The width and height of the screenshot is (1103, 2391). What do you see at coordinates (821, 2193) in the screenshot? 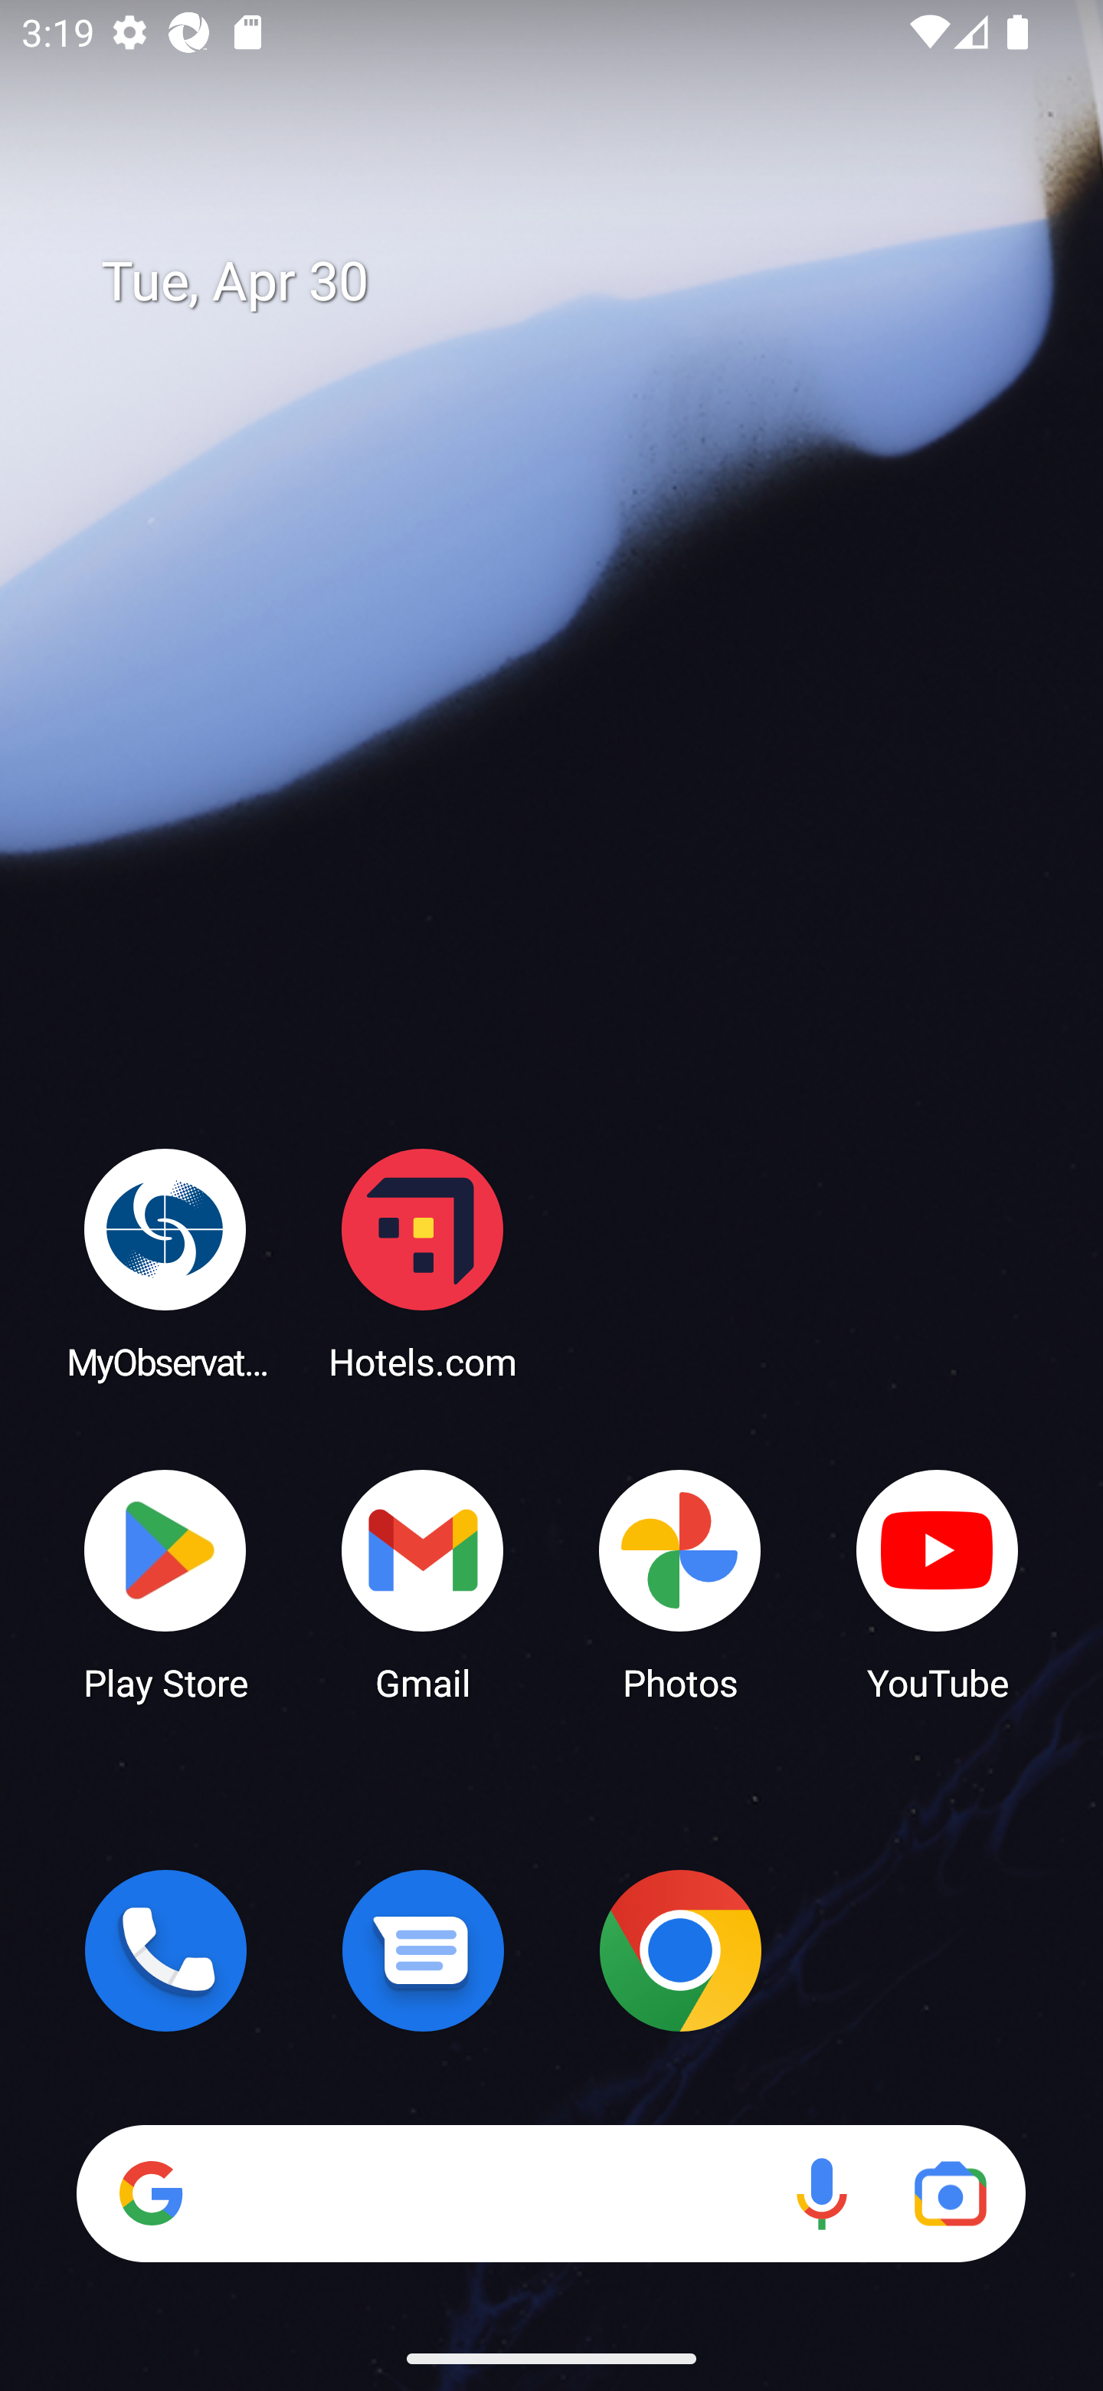
I see `Voice search` at bounding box center [821, 2193].